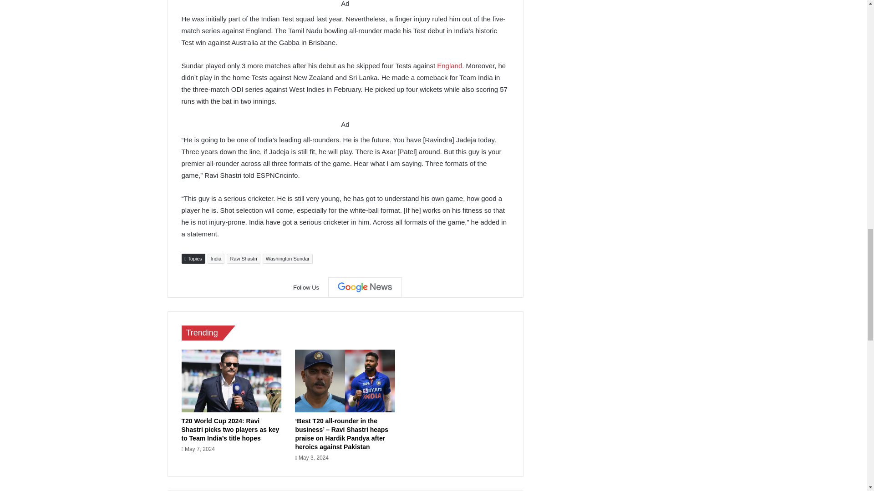 This screenshot has width=874, height=491. I want to click on India, so click(216, 258).